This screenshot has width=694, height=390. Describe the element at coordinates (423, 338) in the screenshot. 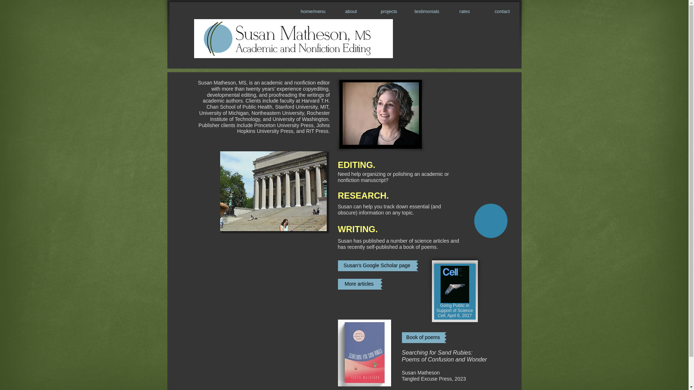

I see `Book of poems` at that location.